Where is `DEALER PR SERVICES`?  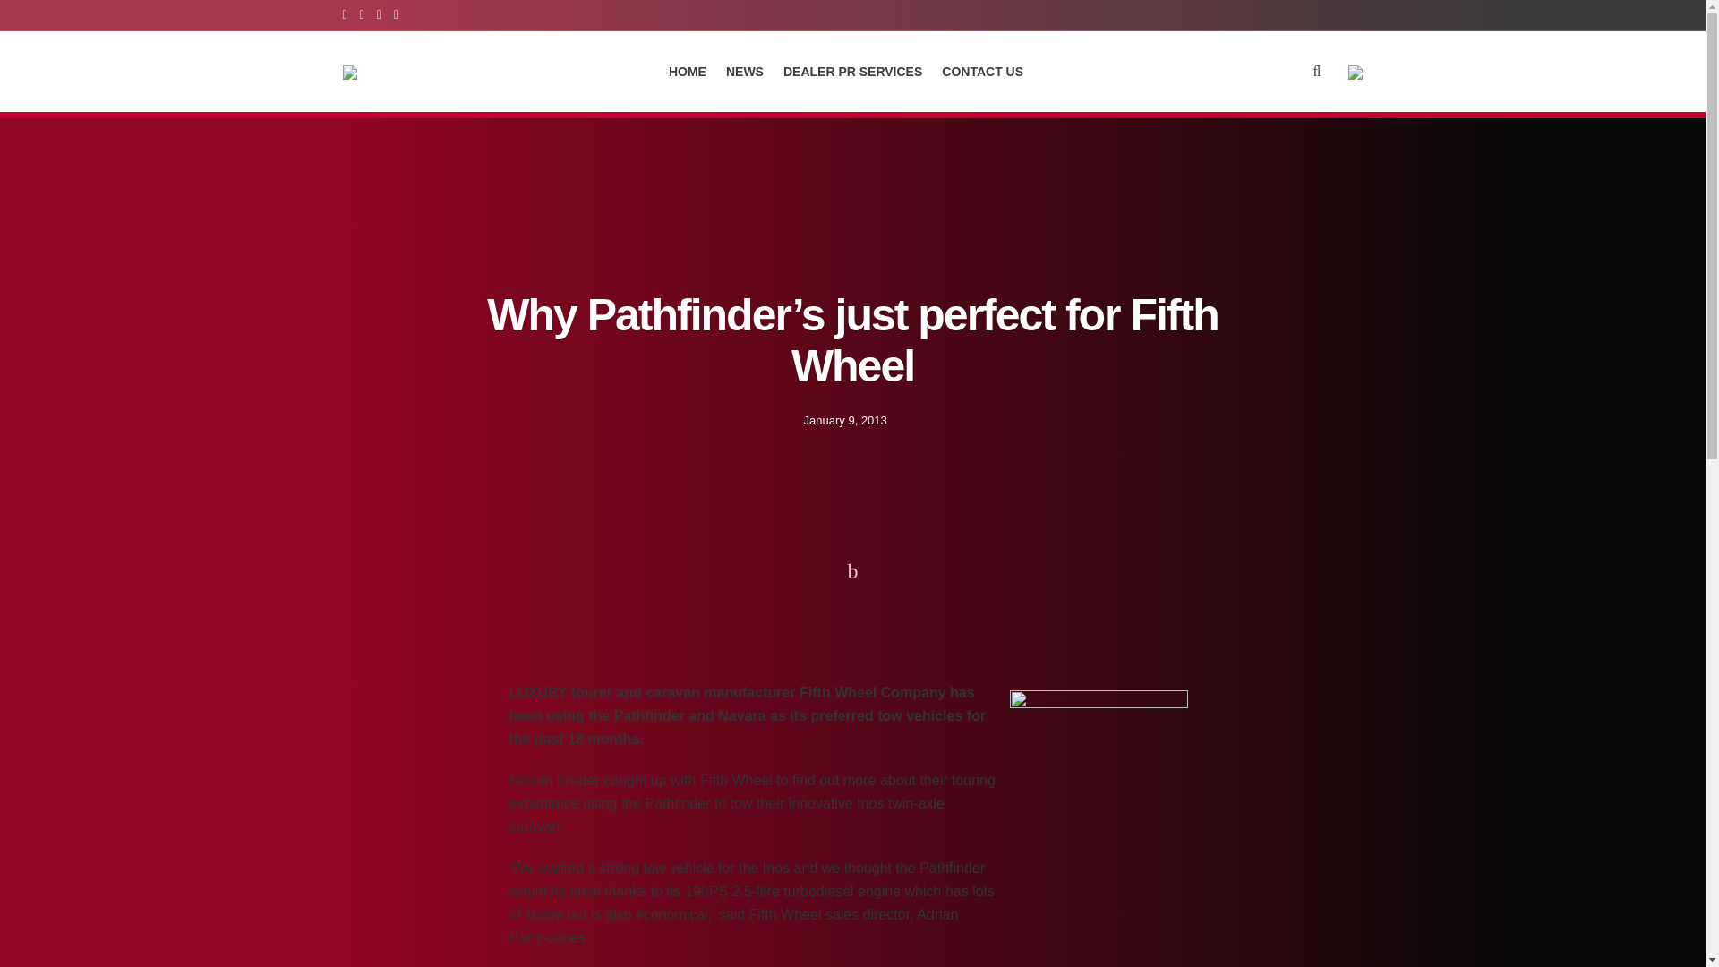 DEALER PR SERVICES is located at coordinates (852, 71).